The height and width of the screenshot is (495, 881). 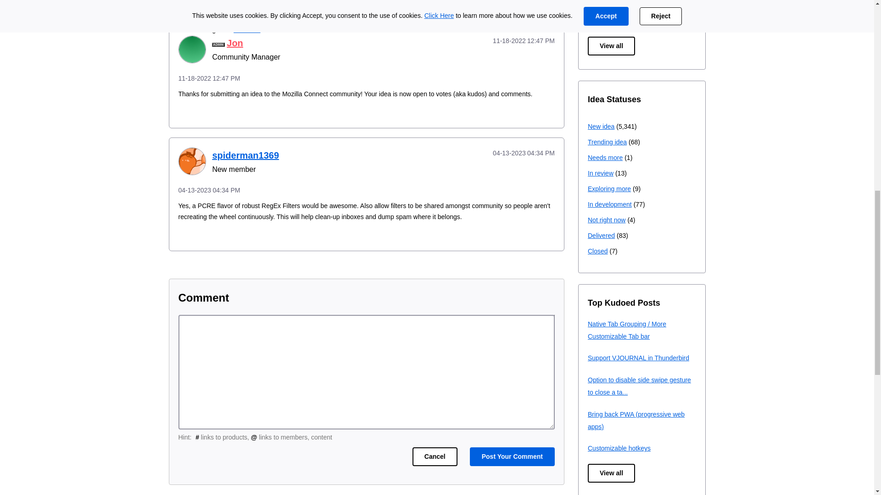 What do you see at coordinates (366, 78) in the screenshot?
I see `Posted on` at bounding box center [366, 78].